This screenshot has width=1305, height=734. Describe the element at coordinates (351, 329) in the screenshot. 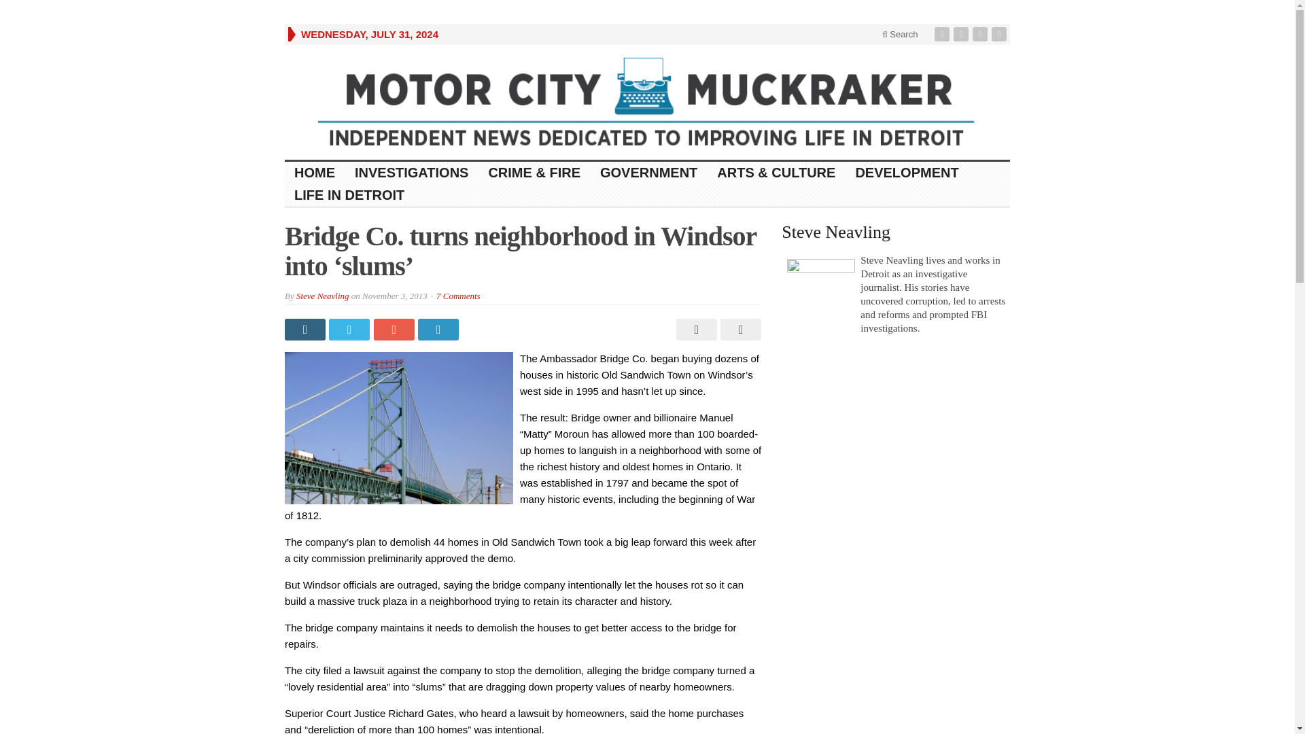

I see `Share on Twitter` at that location.